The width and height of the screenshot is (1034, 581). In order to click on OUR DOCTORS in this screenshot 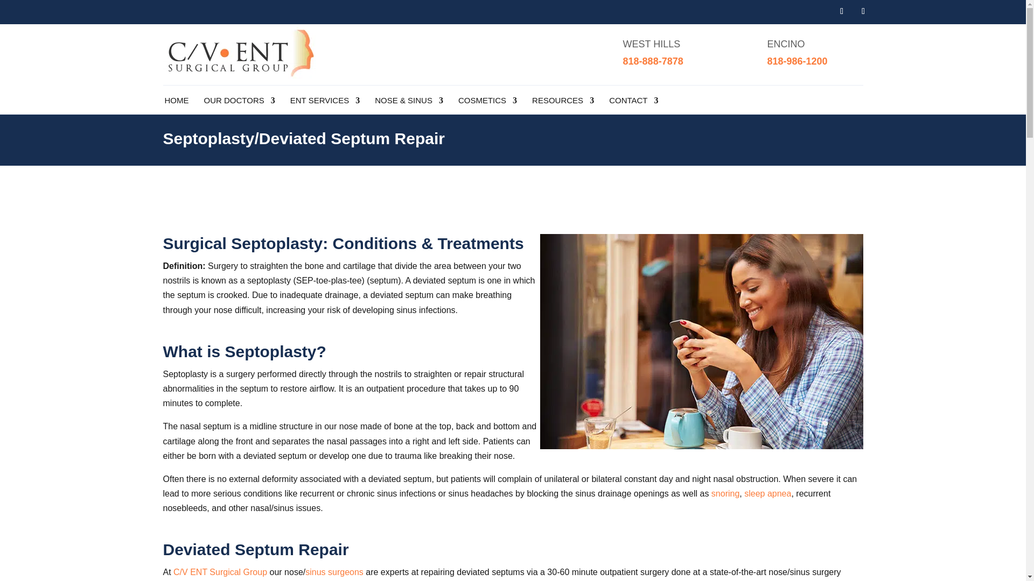, I will do `click(239, 102)`.